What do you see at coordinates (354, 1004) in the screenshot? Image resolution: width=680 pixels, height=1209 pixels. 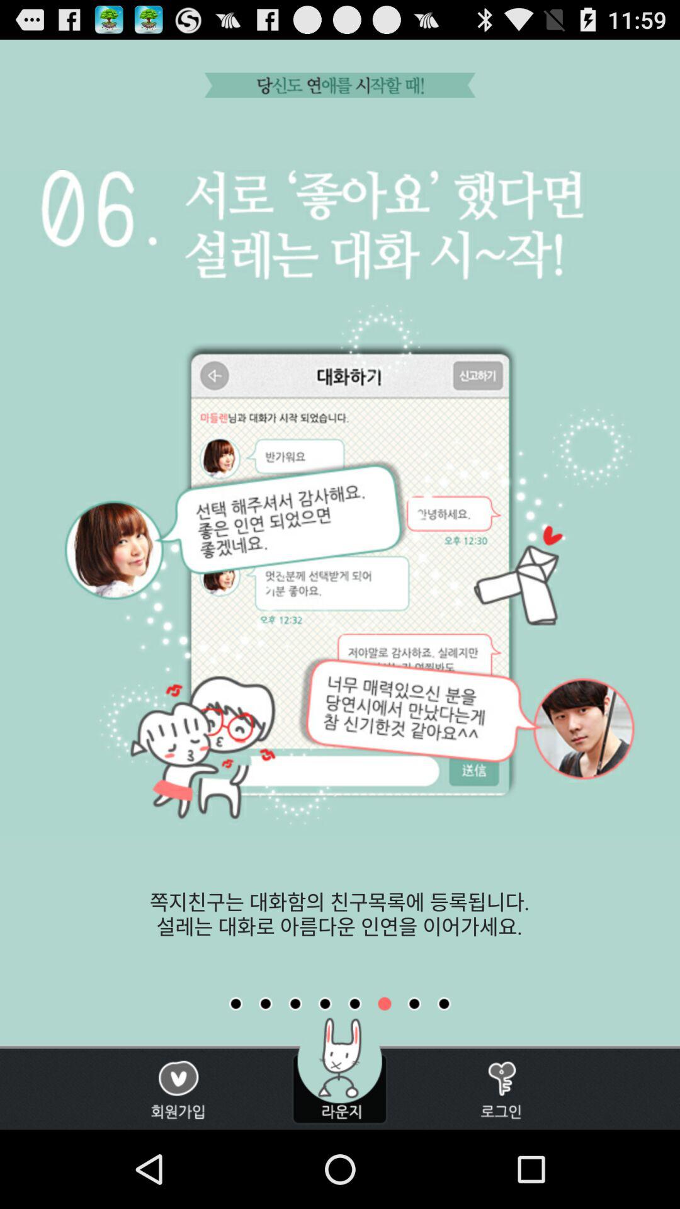 I see `watch previous tutorial page` at bounding box center [354, 1004].